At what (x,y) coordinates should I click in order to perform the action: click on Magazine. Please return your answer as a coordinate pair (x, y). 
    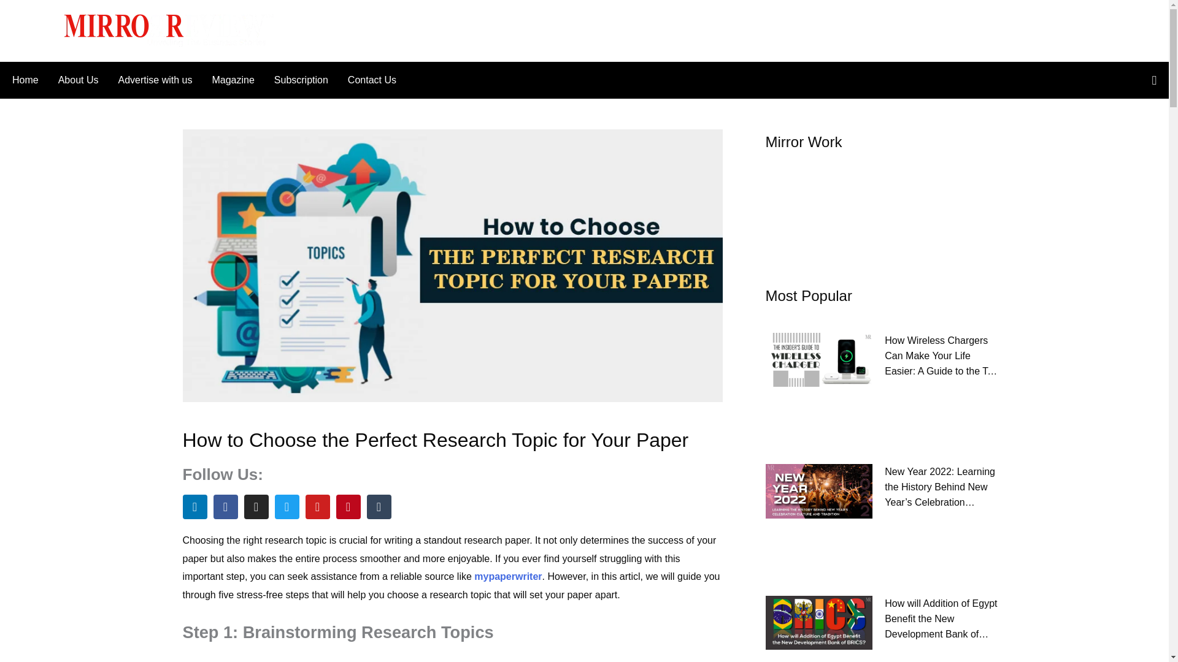
    Looking at the image, I should click on (233, 80).